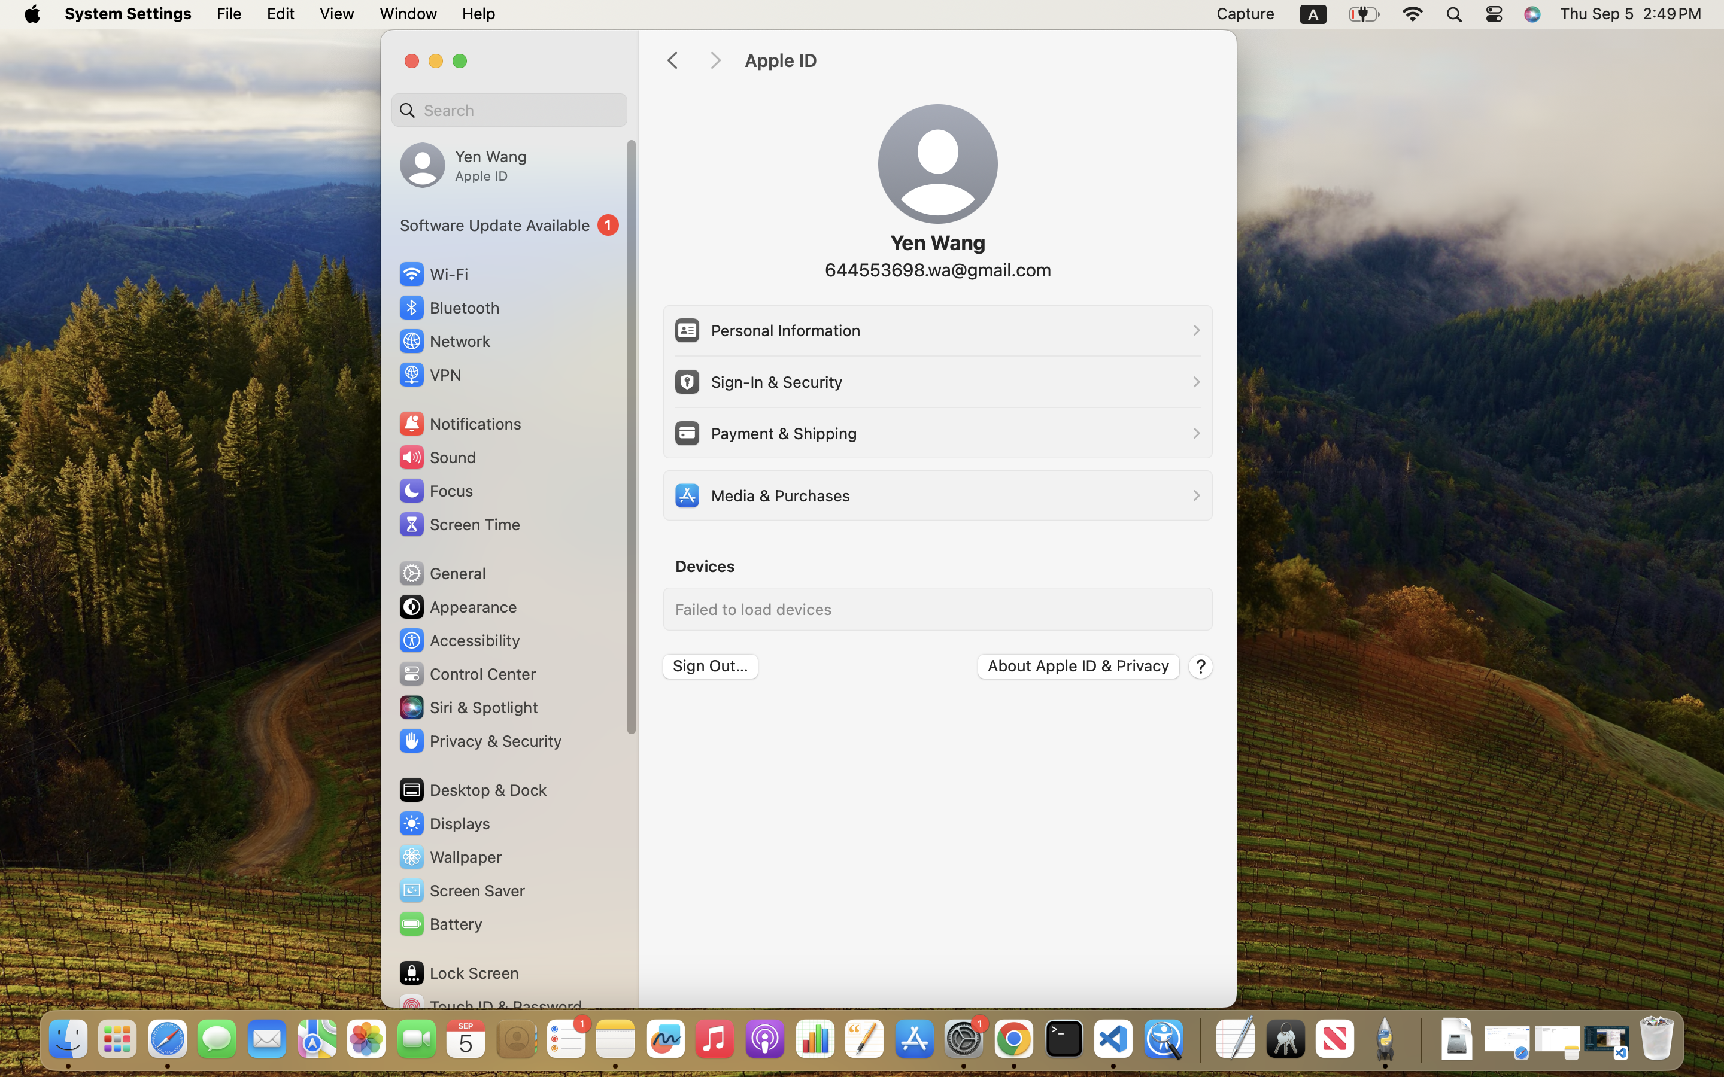  What do you see at coordinates (467, 674) in the screenshot?
I see `Control Center` at bounding box center [467, 674].